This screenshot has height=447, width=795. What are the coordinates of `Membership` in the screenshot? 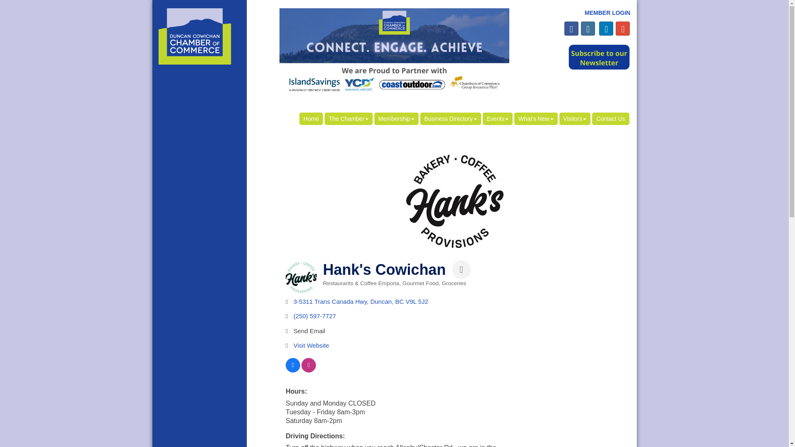 It's located at (397, 119).